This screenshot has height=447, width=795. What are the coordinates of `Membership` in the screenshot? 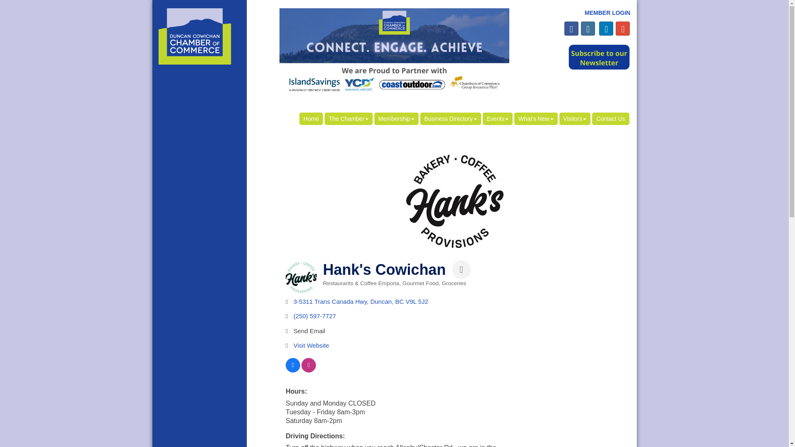 It's located at (397, 119).